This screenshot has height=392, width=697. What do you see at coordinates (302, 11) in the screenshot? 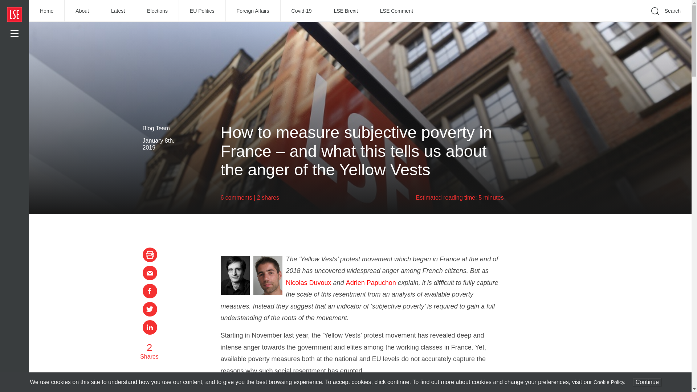
I see `Covid-19` at bounding box center [302, 11].